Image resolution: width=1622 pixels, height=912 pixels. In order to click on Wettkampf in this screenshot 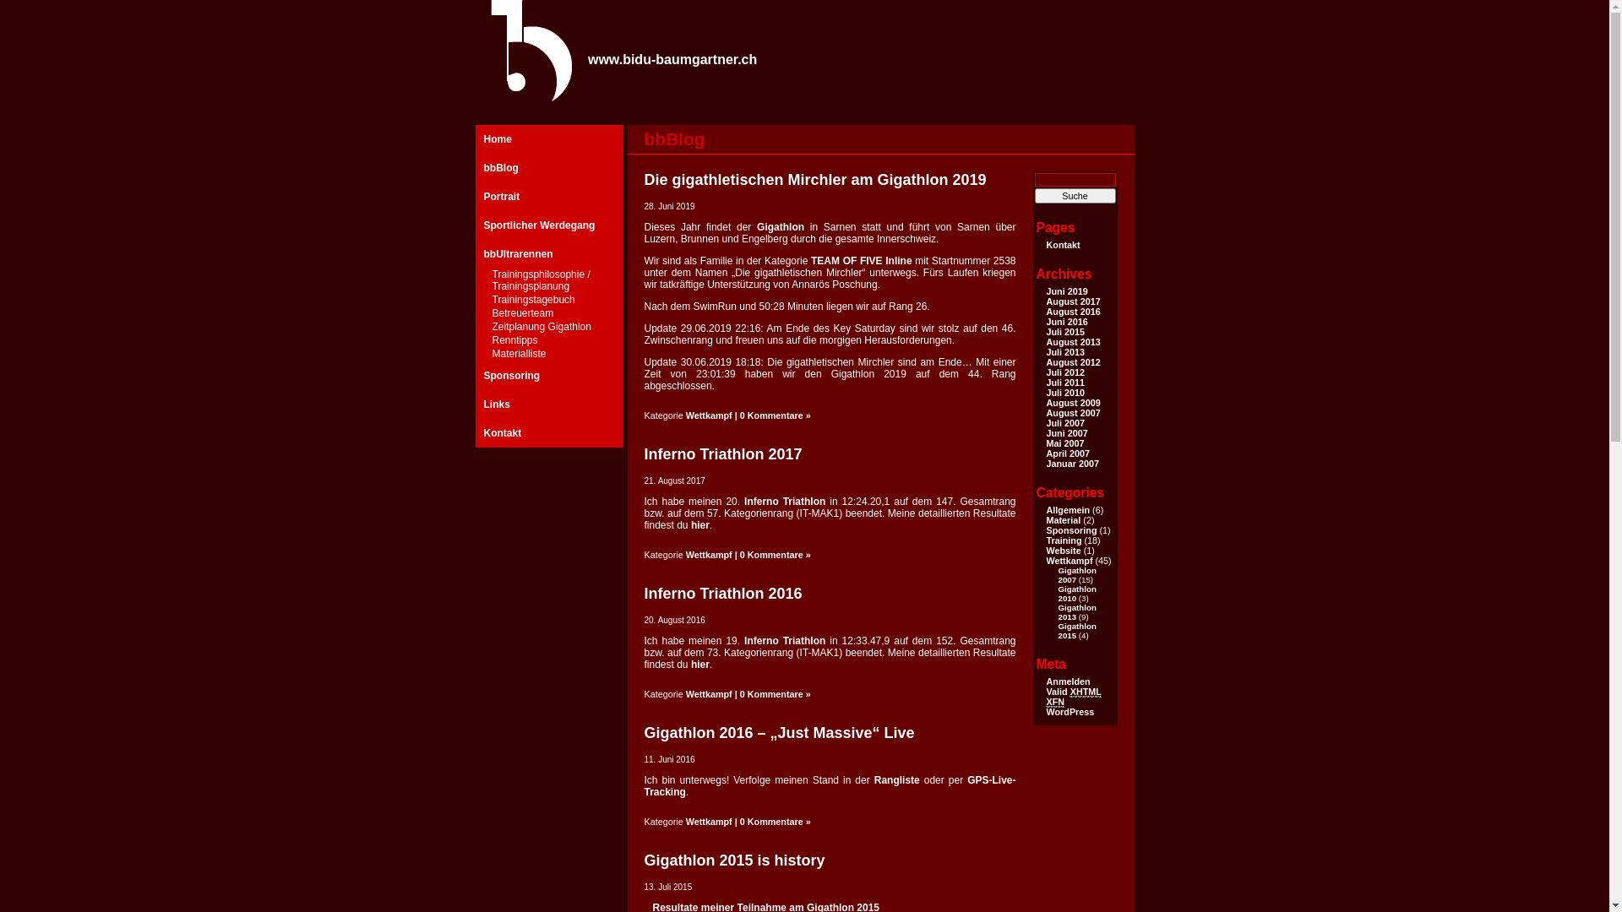, I will do `click(710, 694)`.